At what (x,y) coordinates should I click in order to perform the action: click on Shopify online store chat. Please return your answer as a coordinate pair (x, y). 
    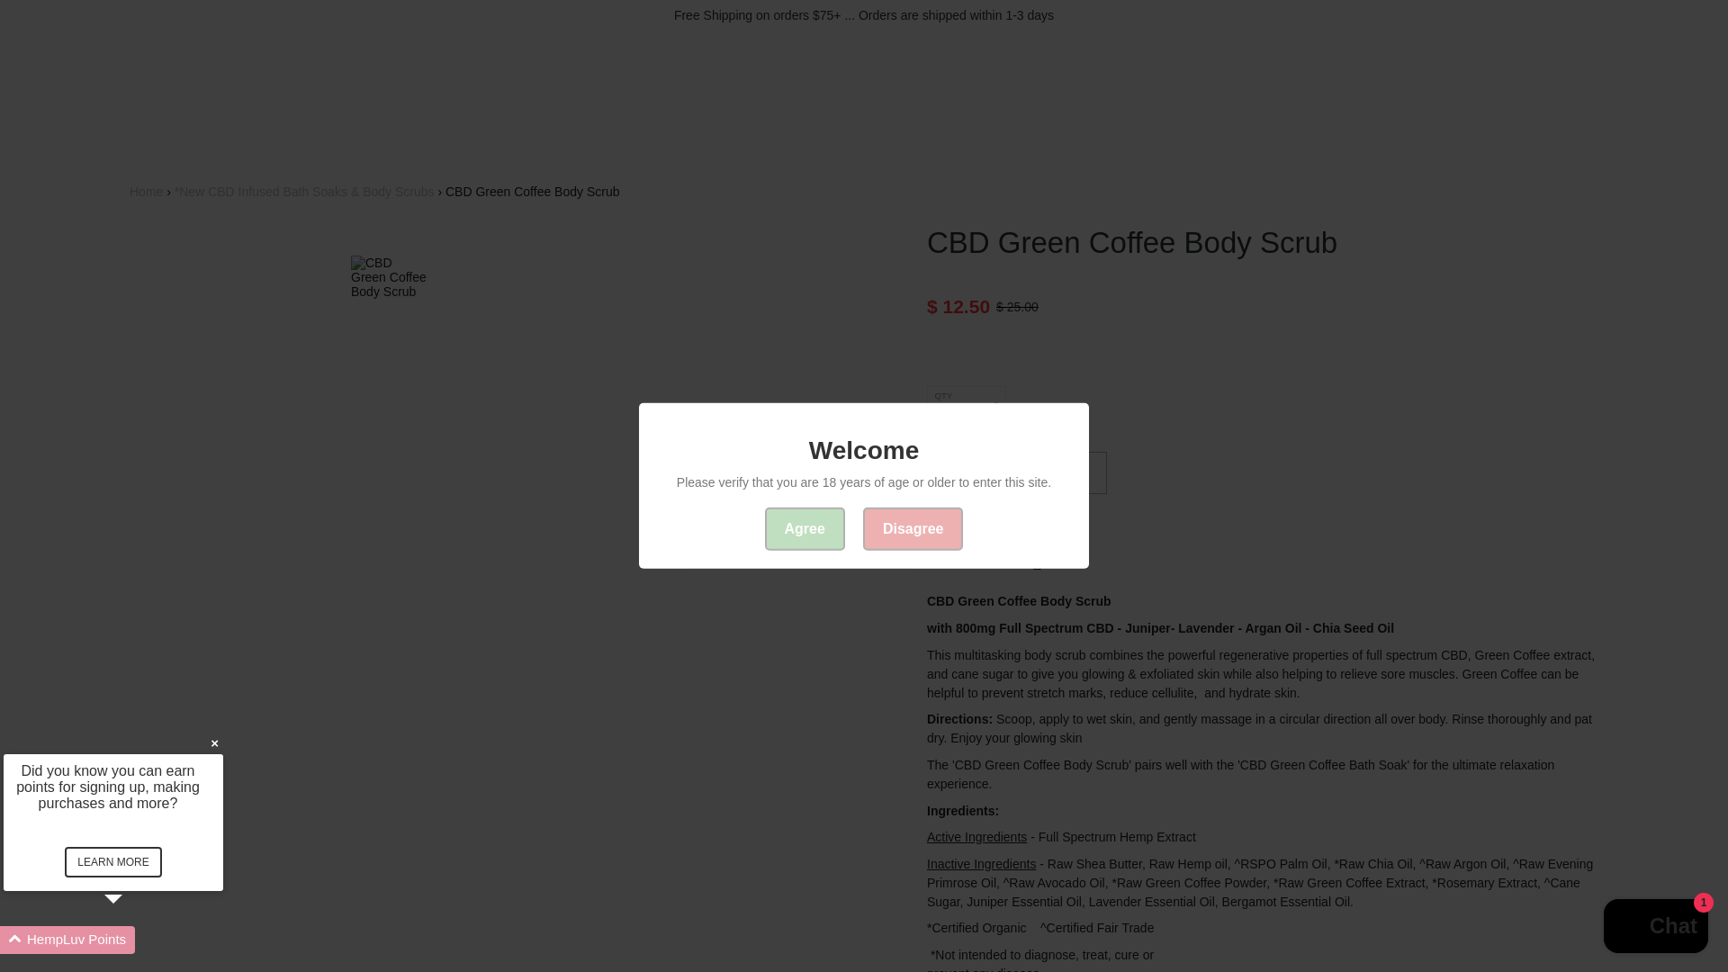
    Looking at the image, I should click on (1656, 928).